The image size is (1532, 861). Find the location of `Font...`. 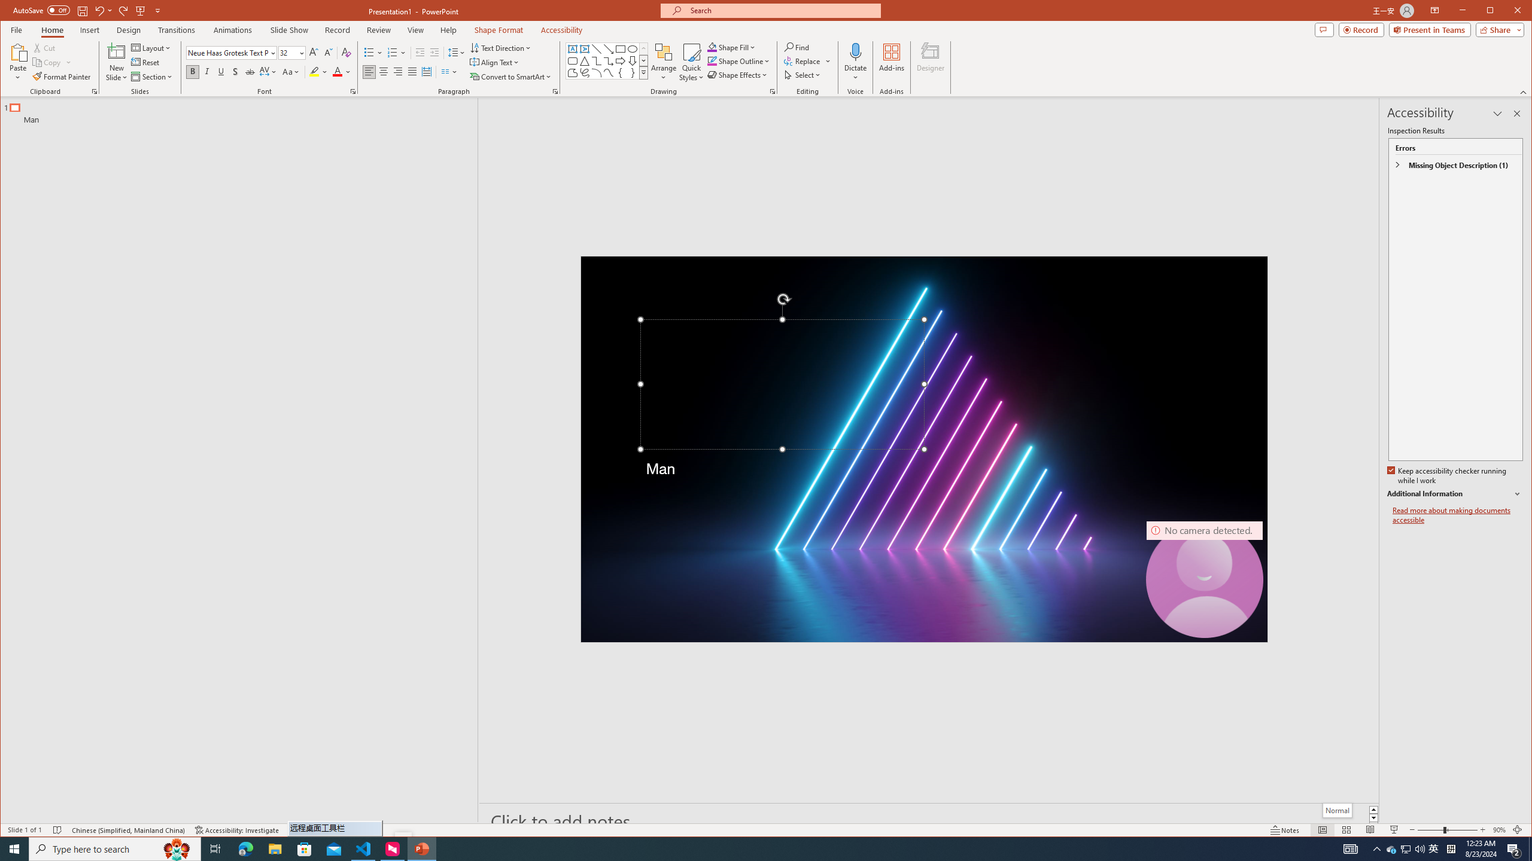

Font... is located at coordinates (1451, 849).